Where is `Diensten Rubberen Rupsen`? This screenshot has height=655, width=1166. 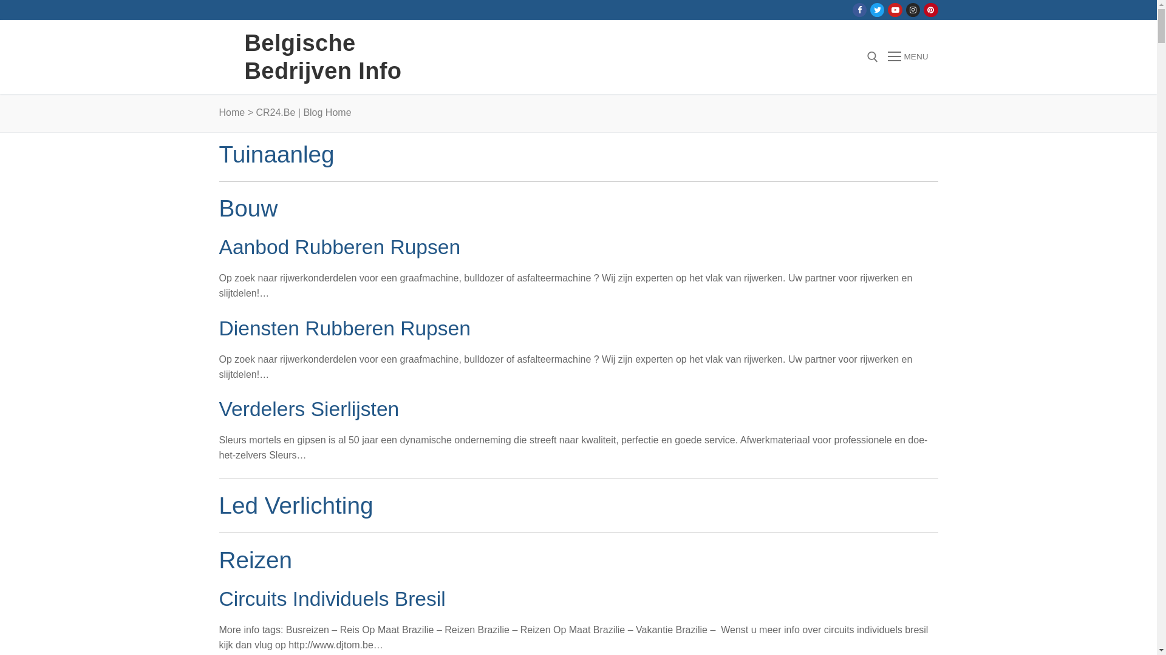 Diensten Rubberen Rupsen is located at coordinates (344, 329).